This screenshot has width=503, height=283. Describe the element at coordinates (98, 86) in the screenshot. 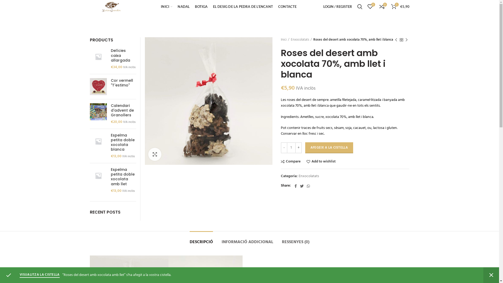

I see `Cor vermell "T'estimo"` at that location.